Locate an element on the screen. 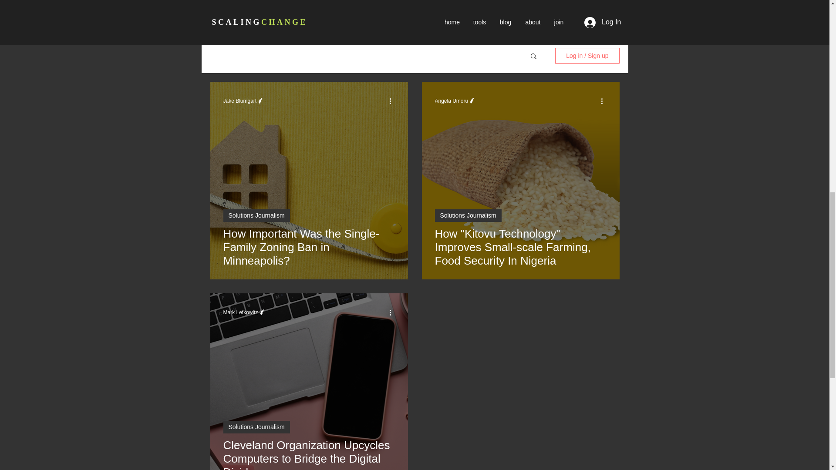  Angela Umoru is located at coordinates (455, 101).